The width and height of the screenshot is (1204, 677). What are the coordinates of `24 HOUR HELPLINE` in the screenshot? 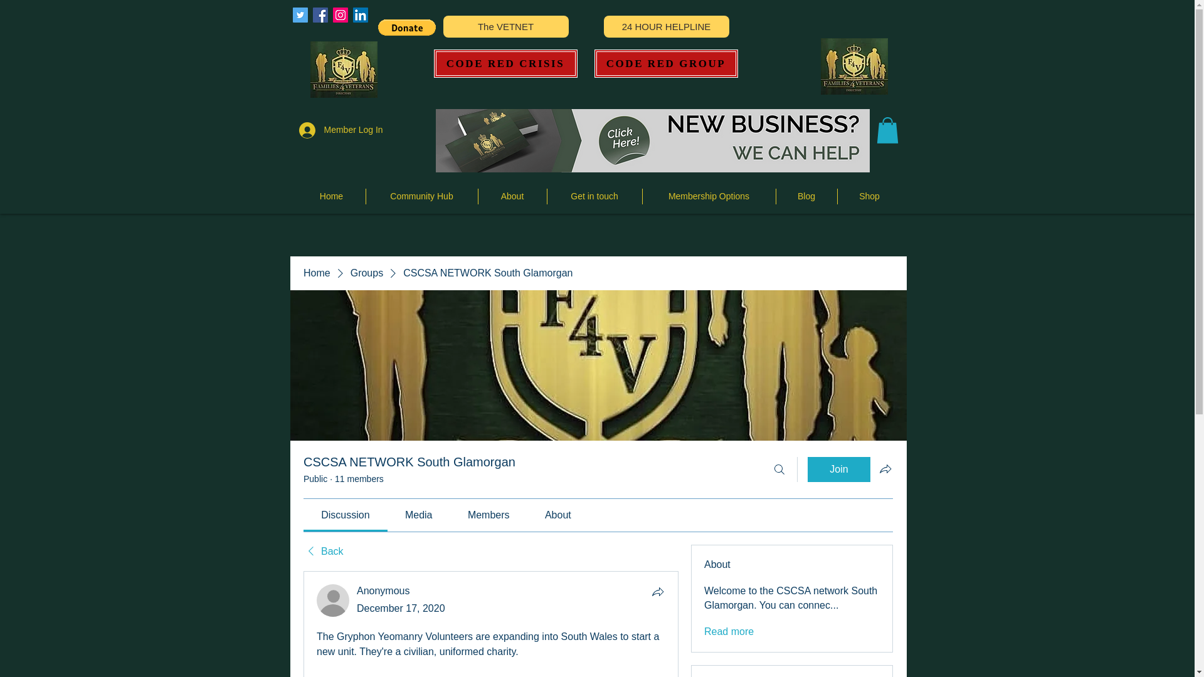 It's located at (665, 26).